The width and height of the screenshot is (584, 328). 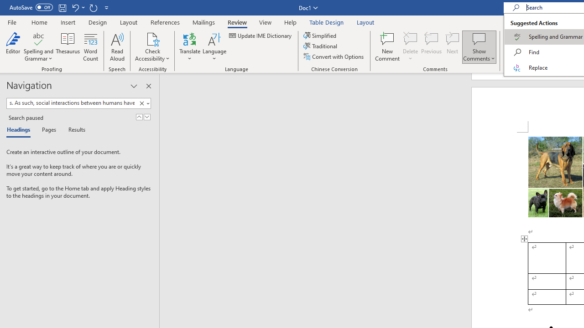 I want to click on View, so click(x=266, y=22).